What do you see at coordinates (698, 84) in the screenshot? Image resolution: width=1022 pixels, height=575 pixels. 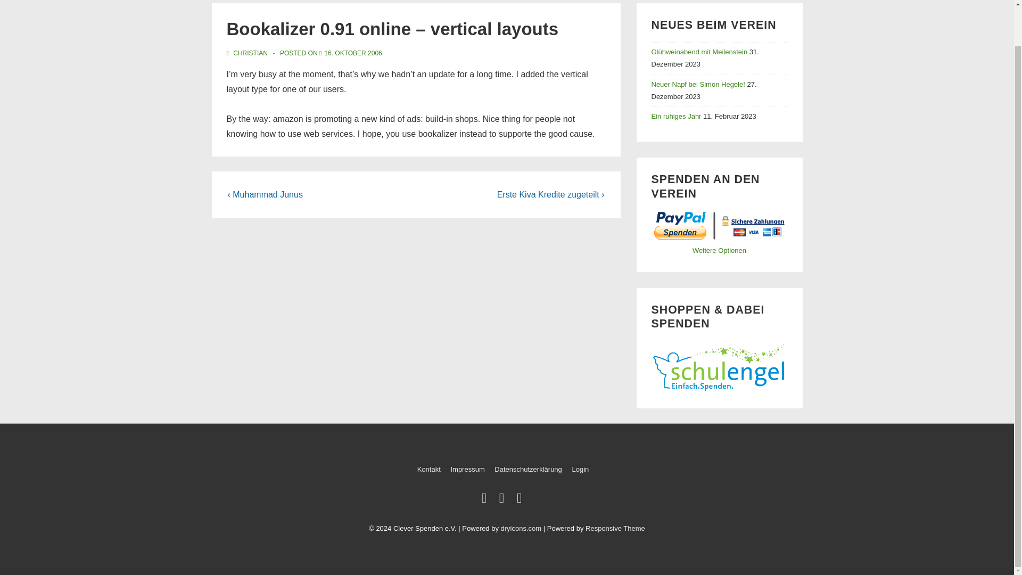 I see `Neuer Napf bei Simon Hegele!` at bounding box center [698, 84].